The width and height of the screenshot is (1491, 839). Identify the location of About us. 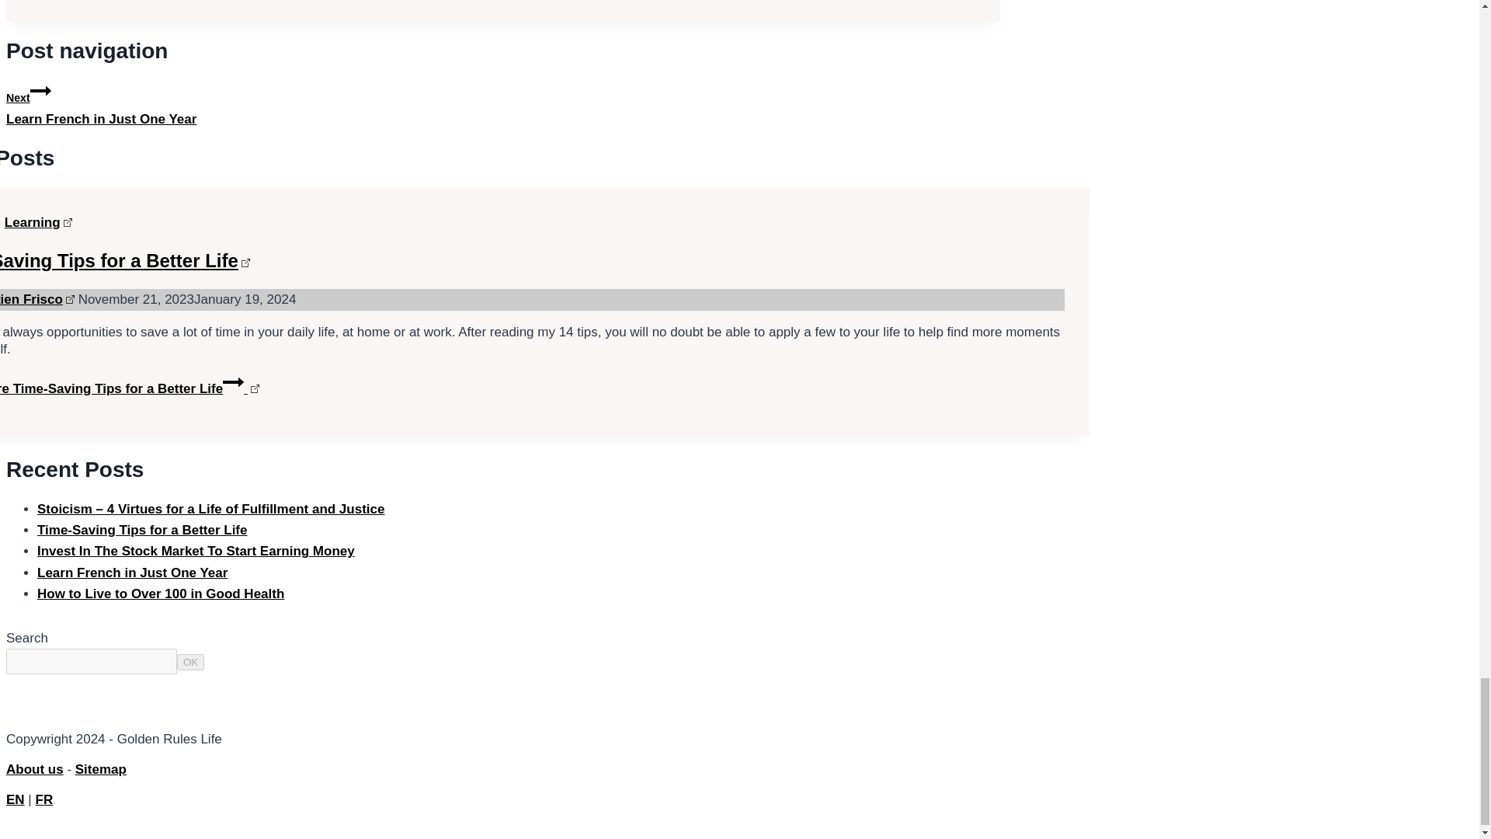
(34, 769).